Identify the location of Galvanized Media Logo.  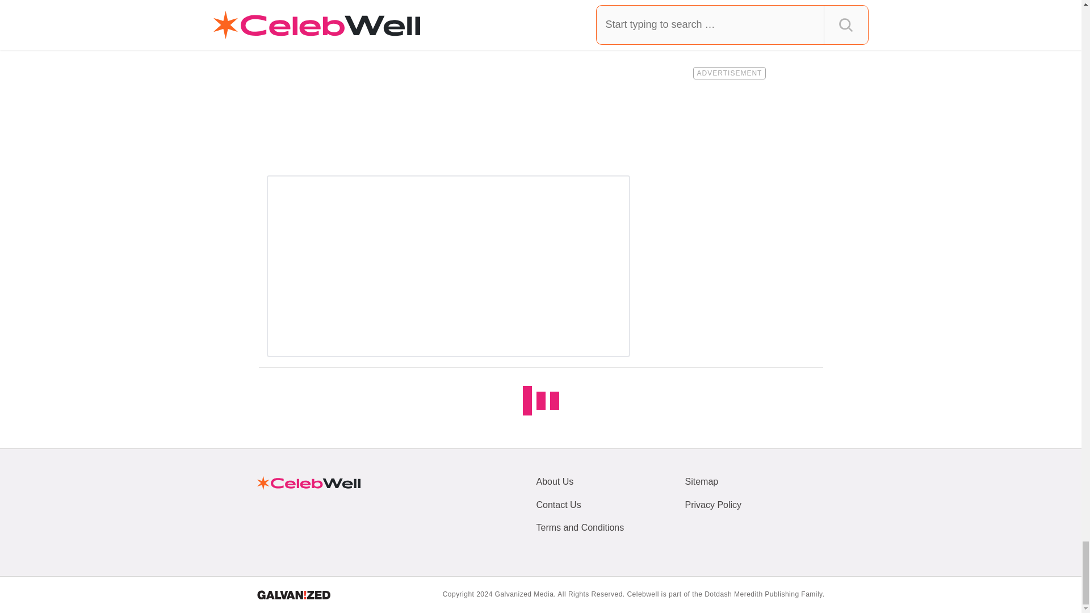
(293, 595).